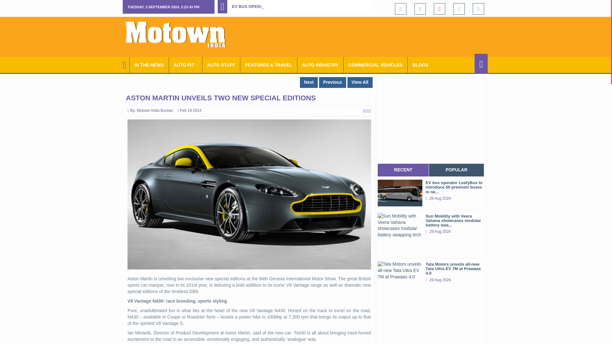 This screenshot has height=344, width=612. What do you see at coordinates (360, 82) in the screenshot?
I see `View All - Motown India` at bounding box center [360, 82].